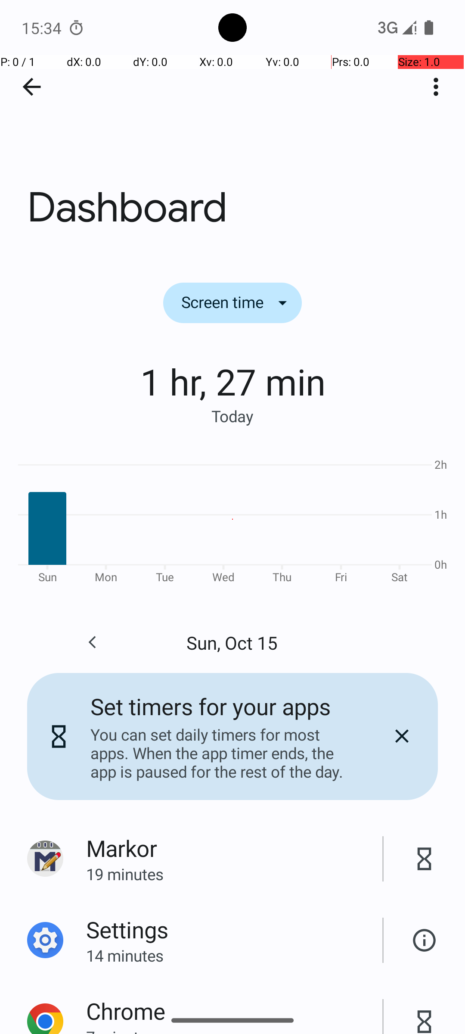  What do you see at coordinates (234, 956) in the screenshot?
I see `14 minutes` at bounding box center [234, 956].